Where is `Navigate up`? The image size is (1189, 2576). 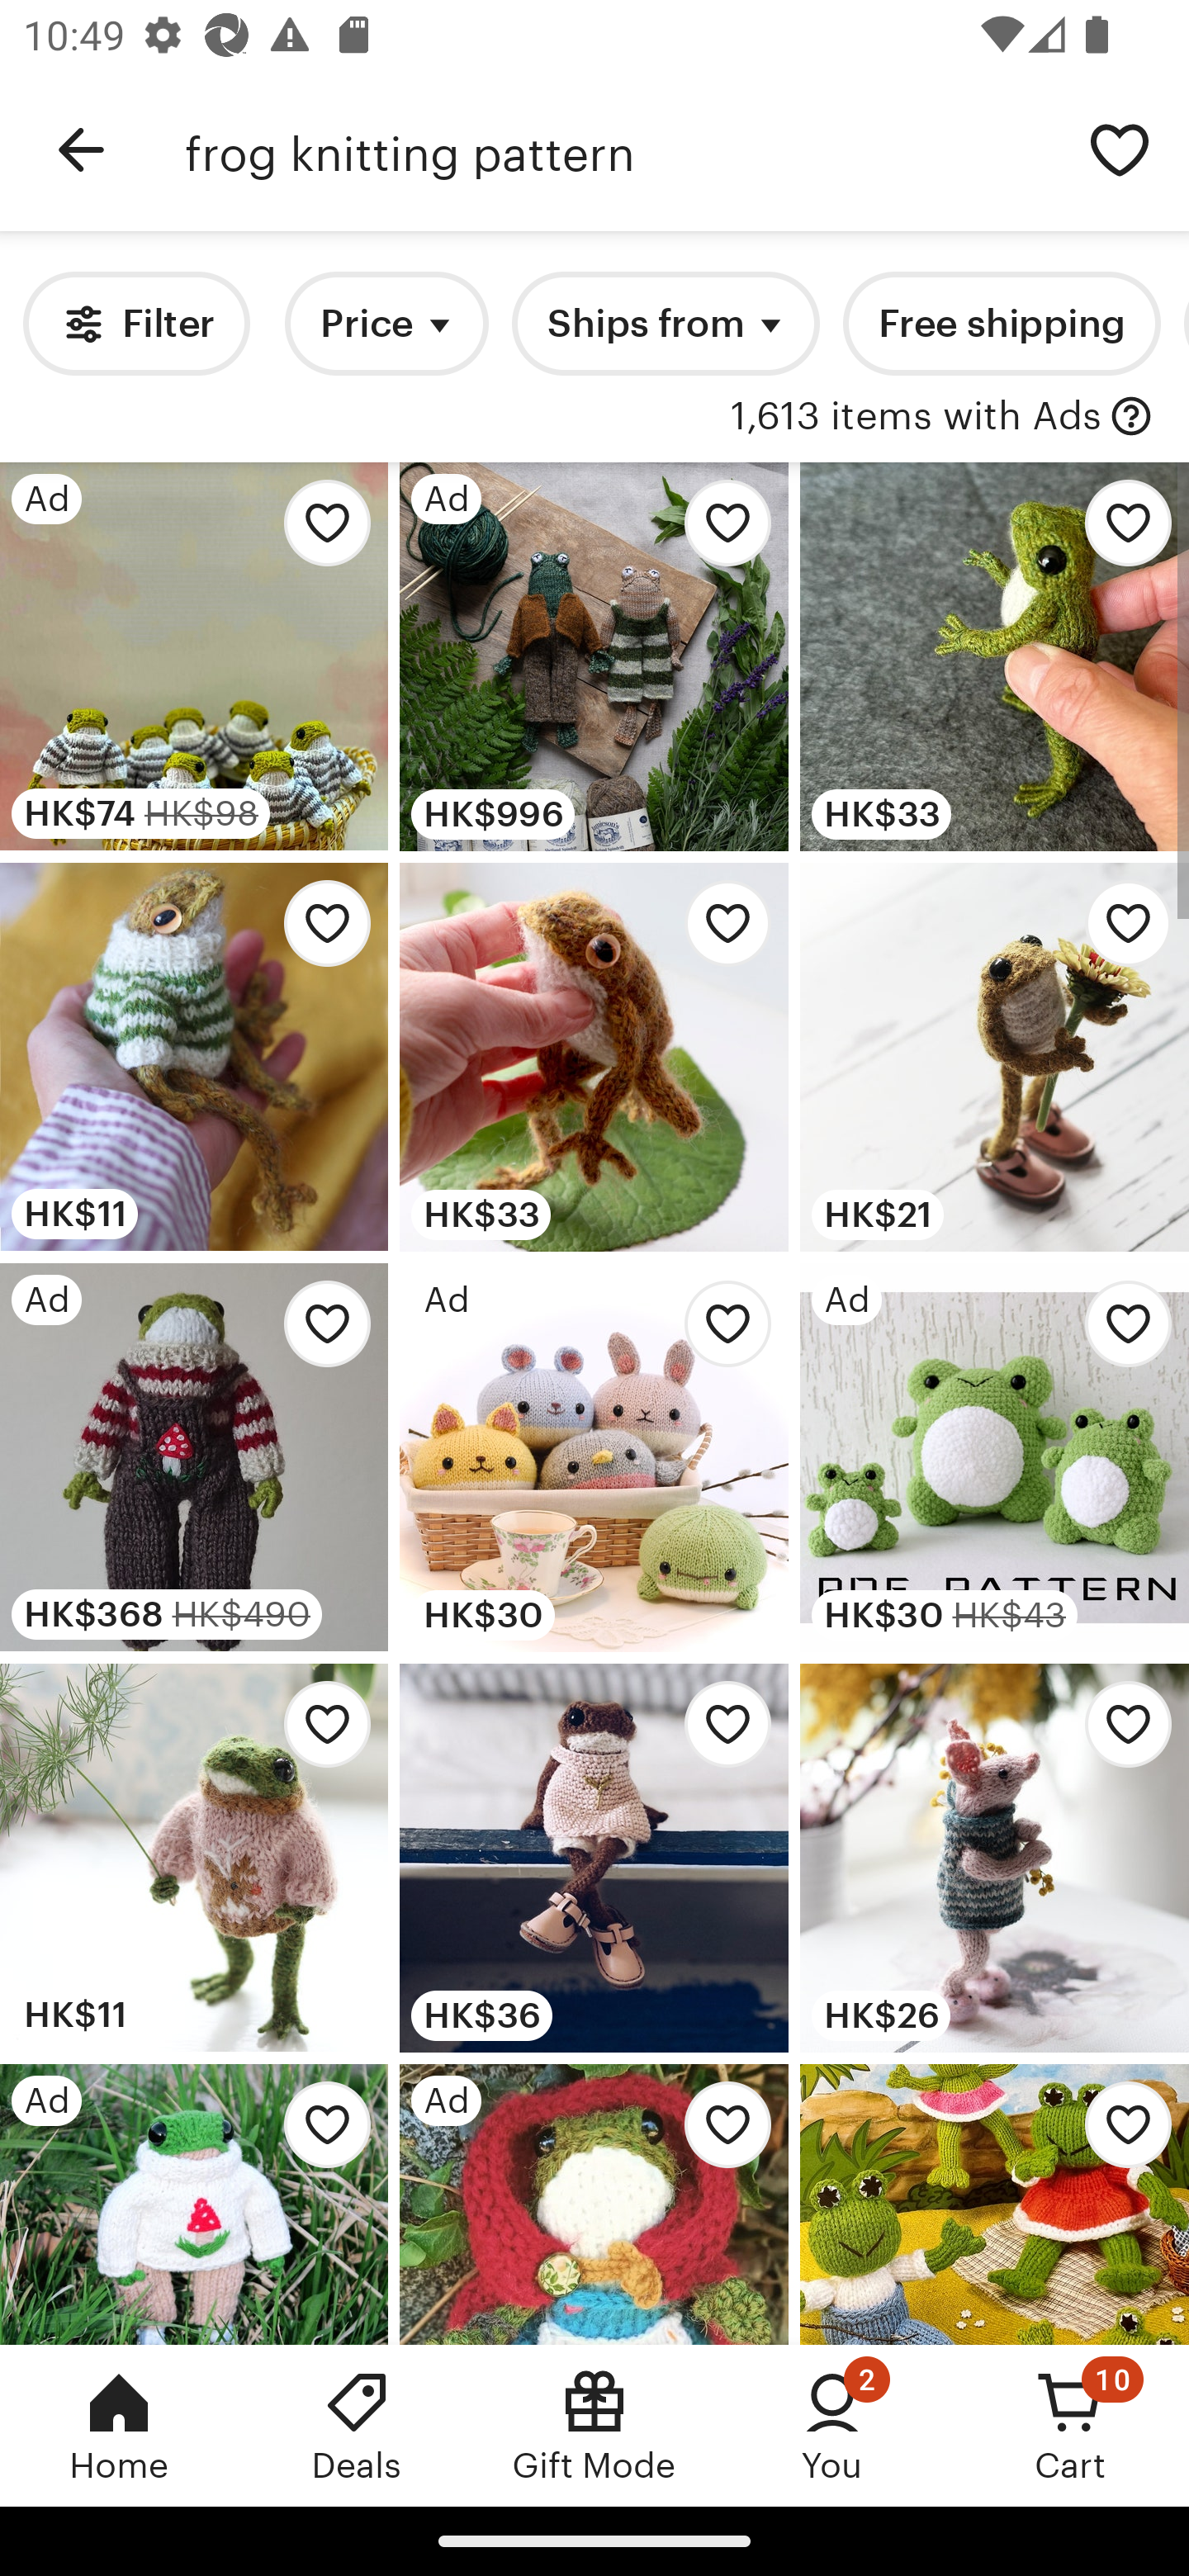
Navigate up is located at coordinates (81, 150).